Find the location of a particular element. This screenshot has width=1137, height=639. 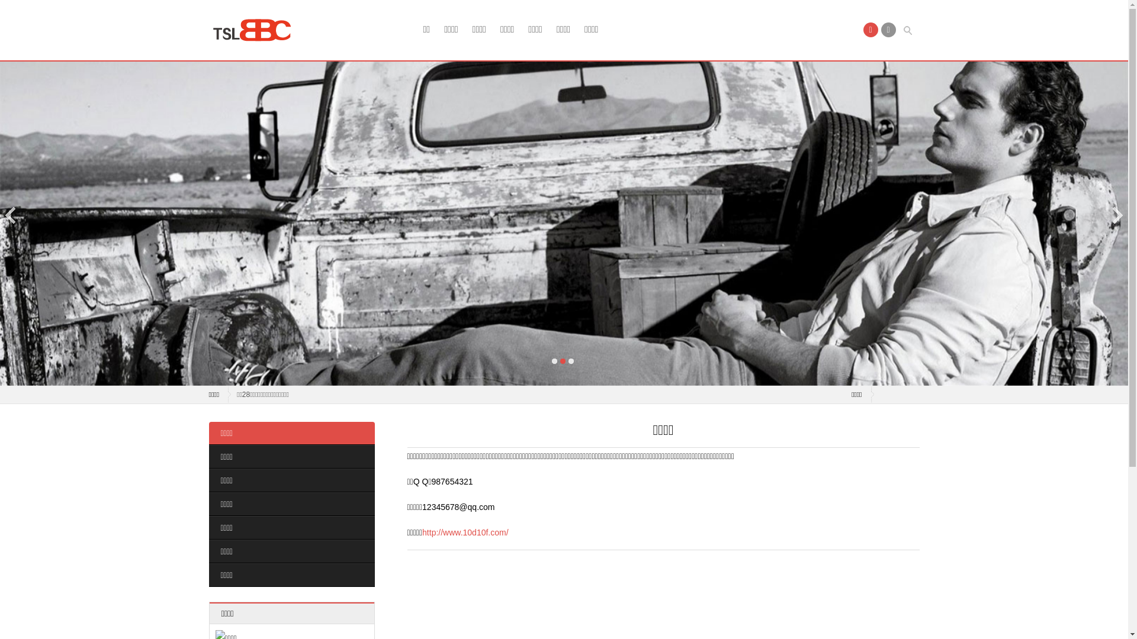

2 is located at coordinates (563, 361).